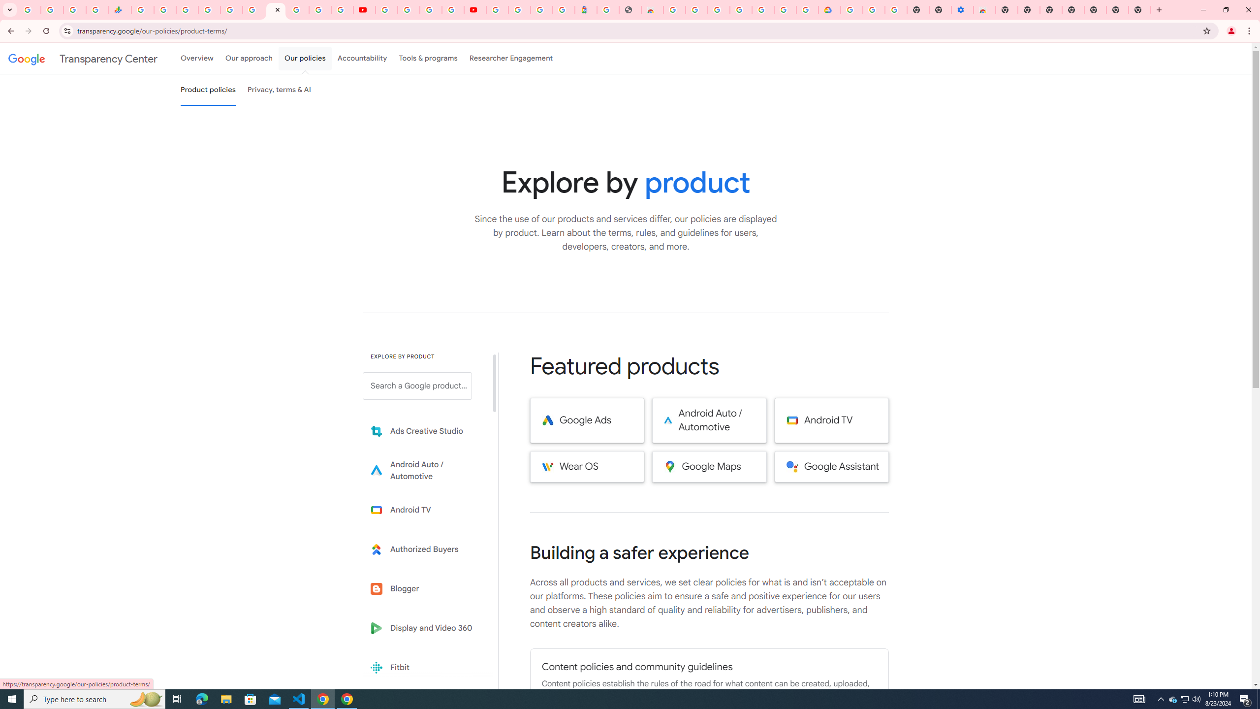 The height and width of the screenshot is (709, 1260). Describe the element at coordinates (424, 471) in the screenshot. I see `Learn more about Android Auto` at that location.